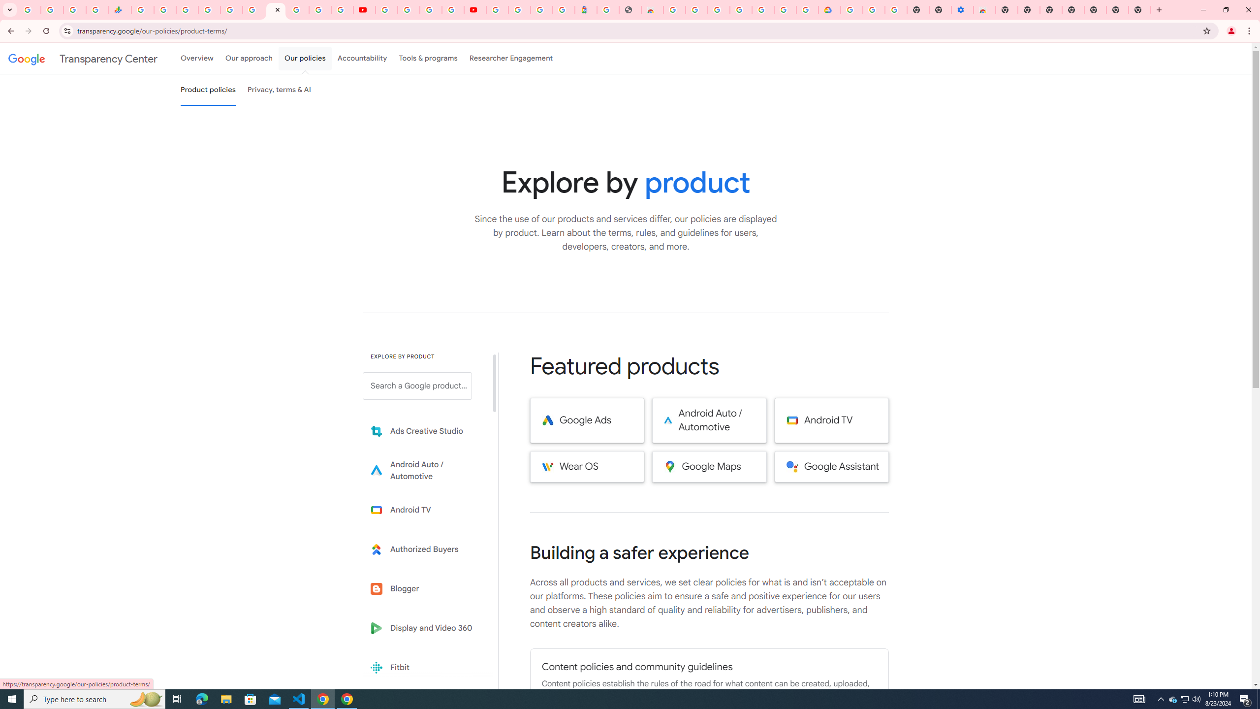 The height and width of the screenshot is (709, 1260). Describe the element at coordinates (424, 471) in the screenshot. I see `Learn more about Android Auto` at that location.